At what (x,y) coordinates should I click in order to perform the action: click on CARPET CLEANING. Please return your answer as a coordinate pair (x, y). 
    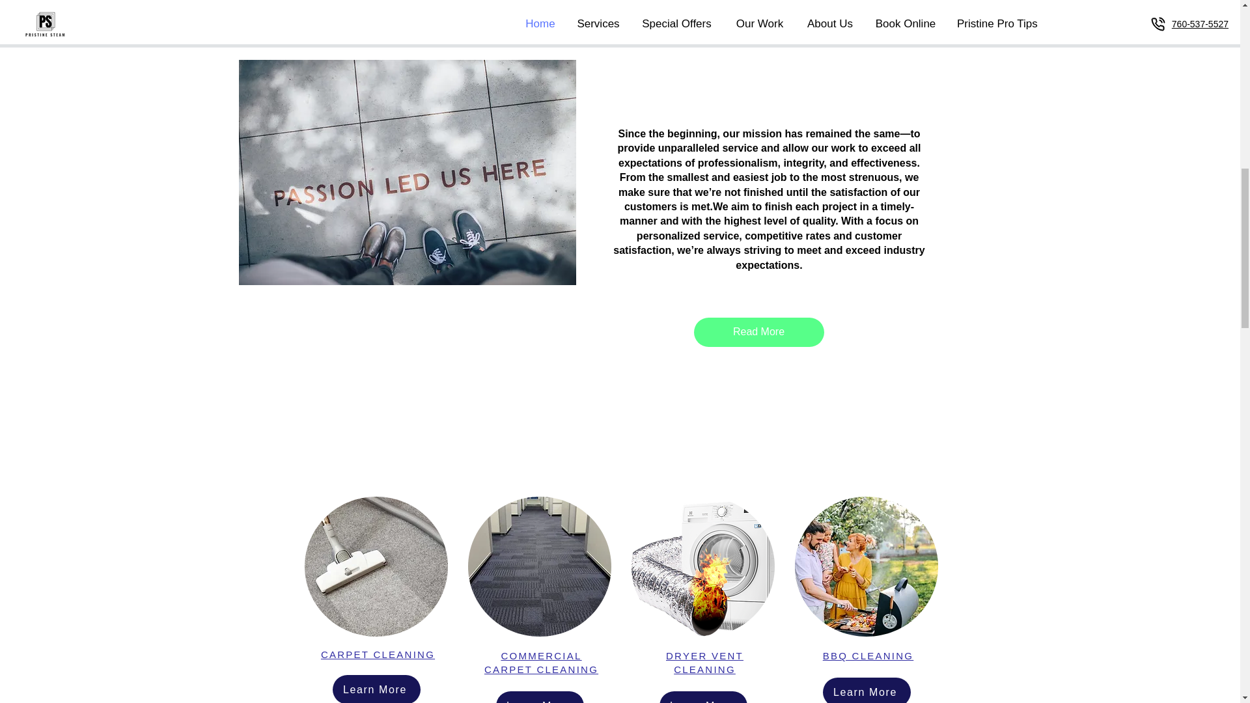
    Looking at the image, I should click on (704, 663).